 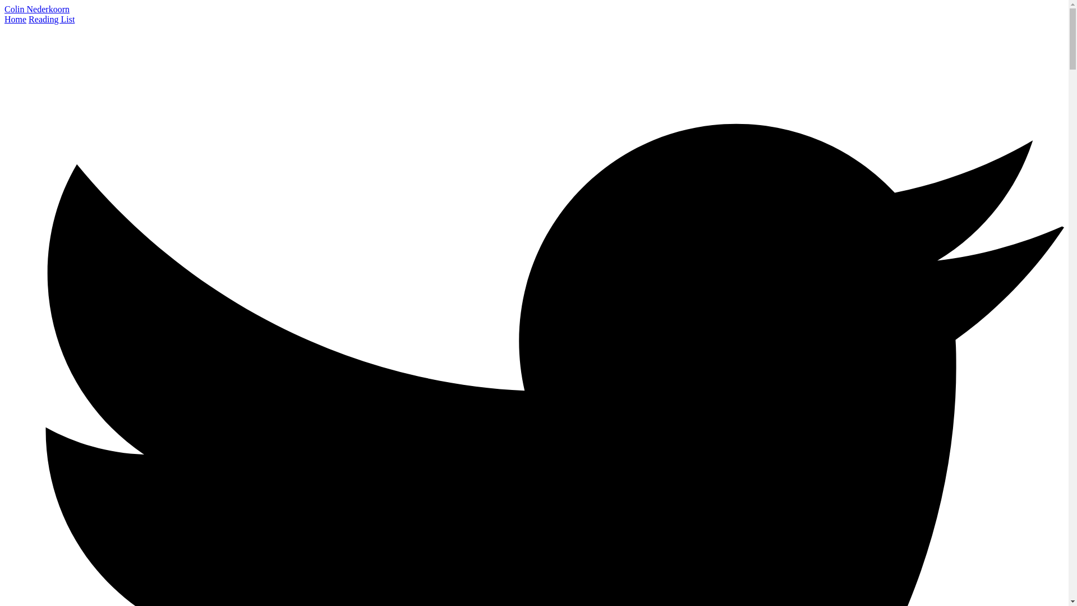 What do you see at coordinates (37, 9) in the screenshot?
I see `Colin Nederkoorn` at bounding box center [37, 9].